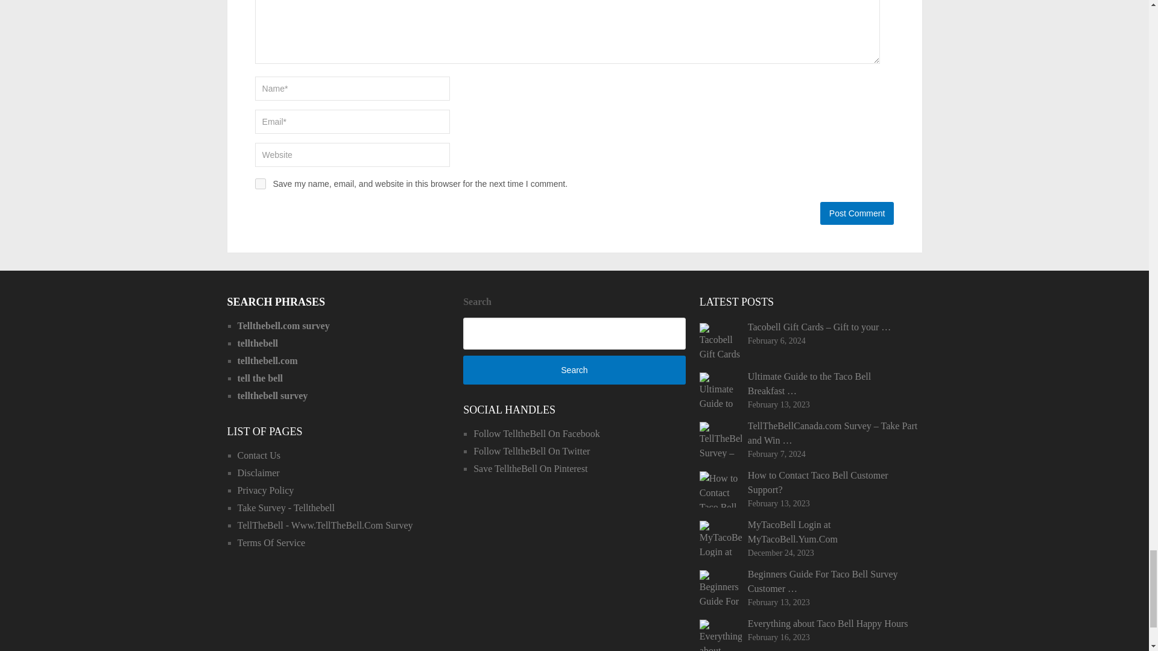  Describe the element at coordinates (286, 508) in the screenshot. I see `Take Survey - Tellthebell` at that location.